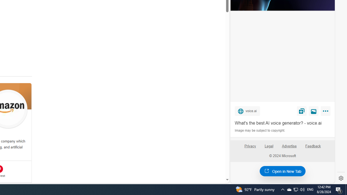 Image resolution: width=347 pixels, height=195 pixels. I want to click on Q2790: 100%, so click(302, 190).